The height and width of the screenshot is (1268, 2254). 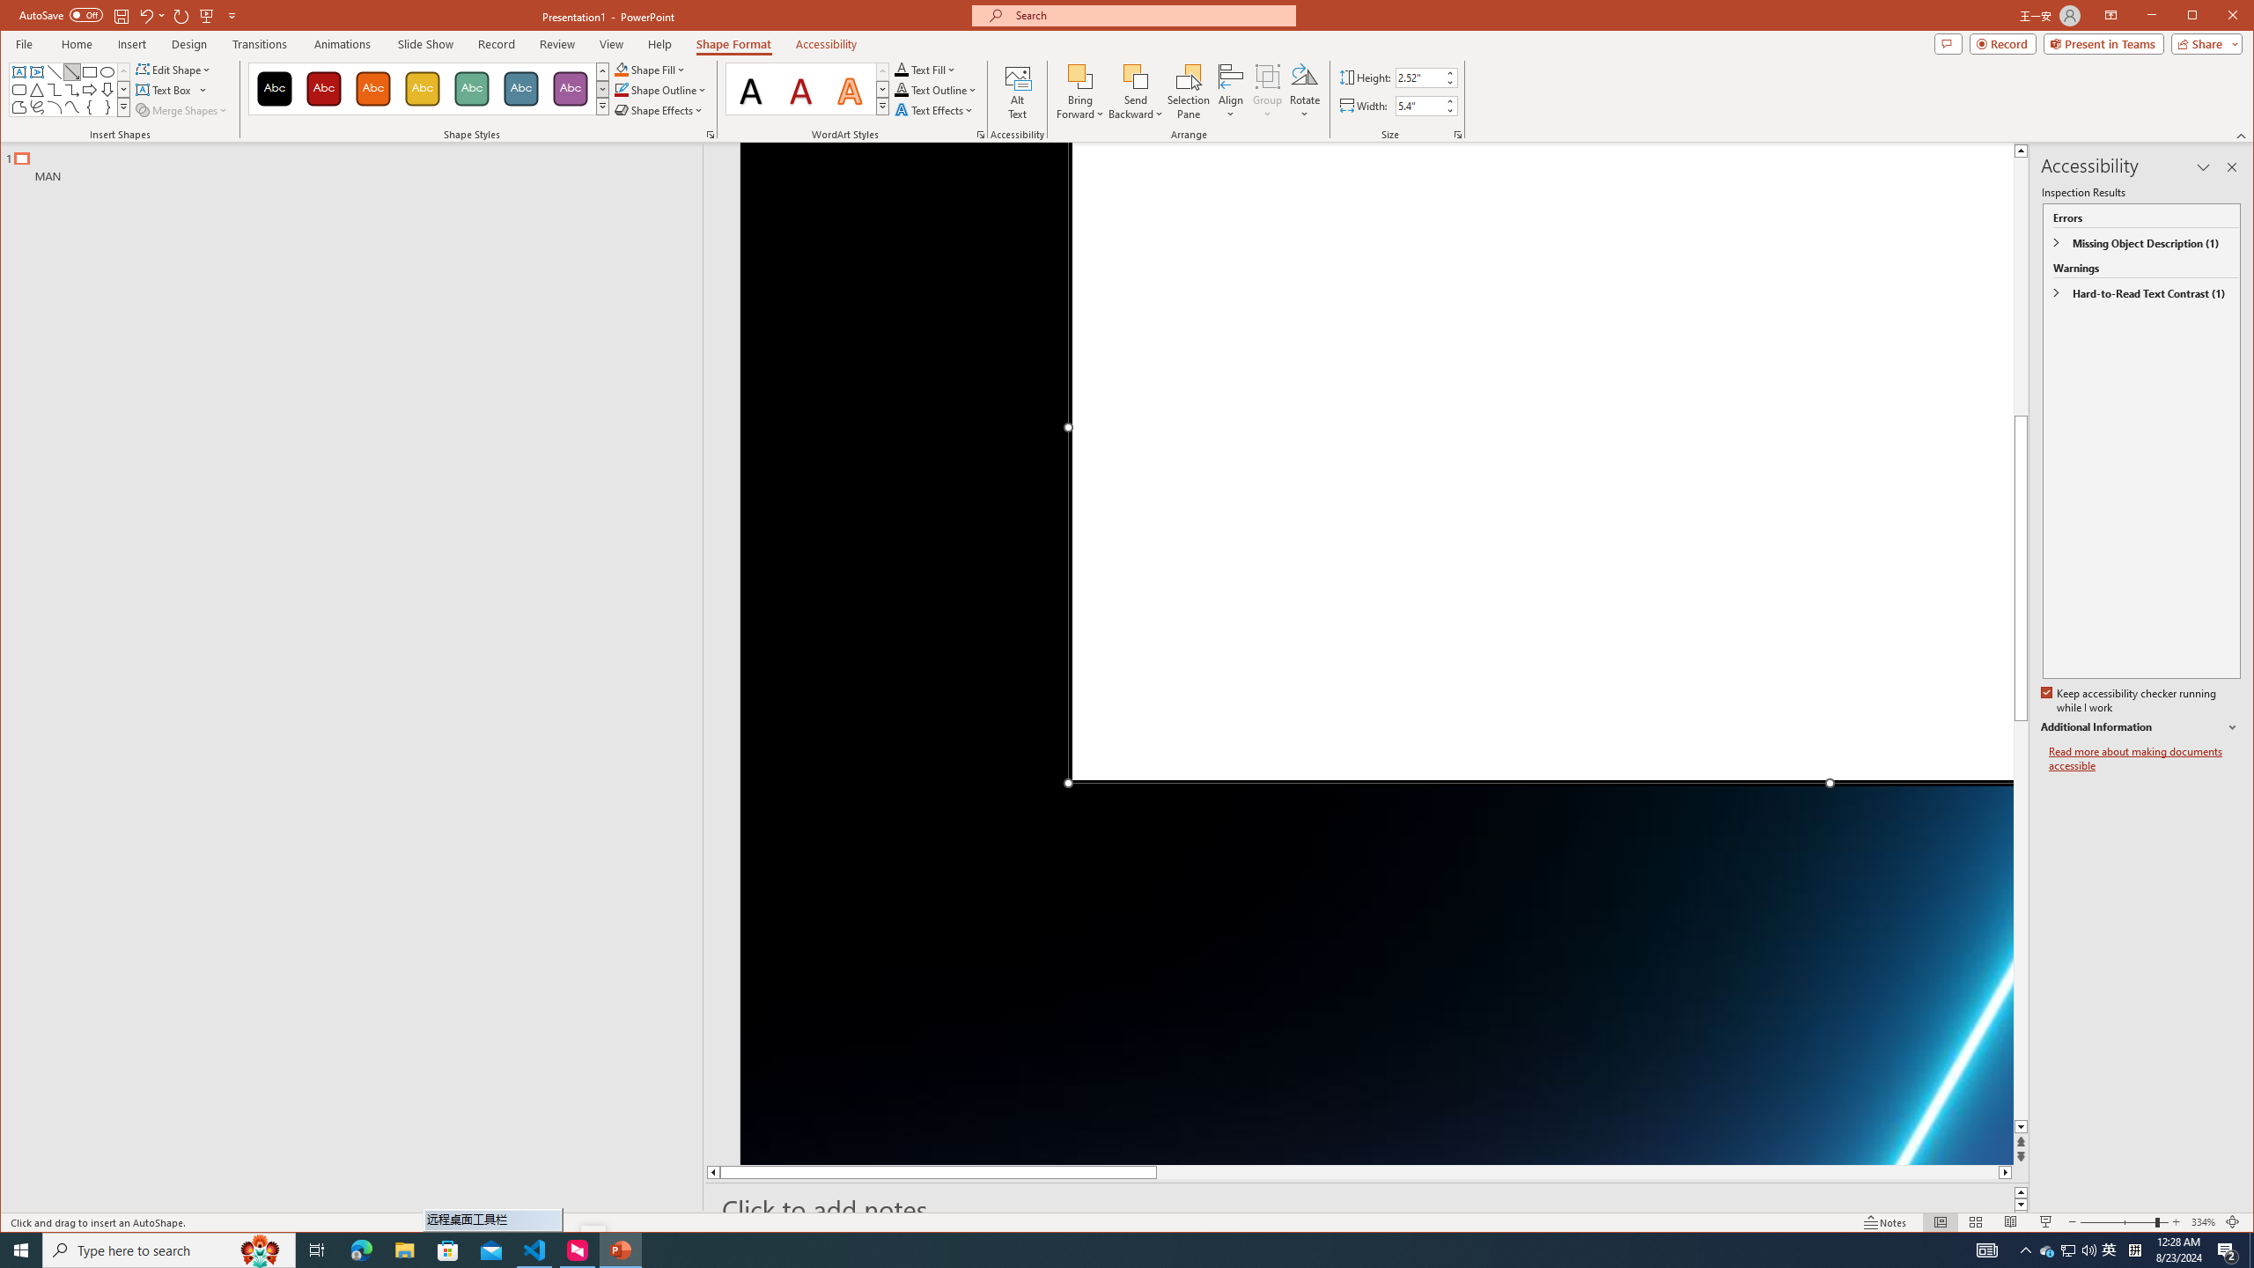 What do you see at coordinates (1419, 106) in the screenshot?
I see `Shape Width` at bounding box center [1419, 106].